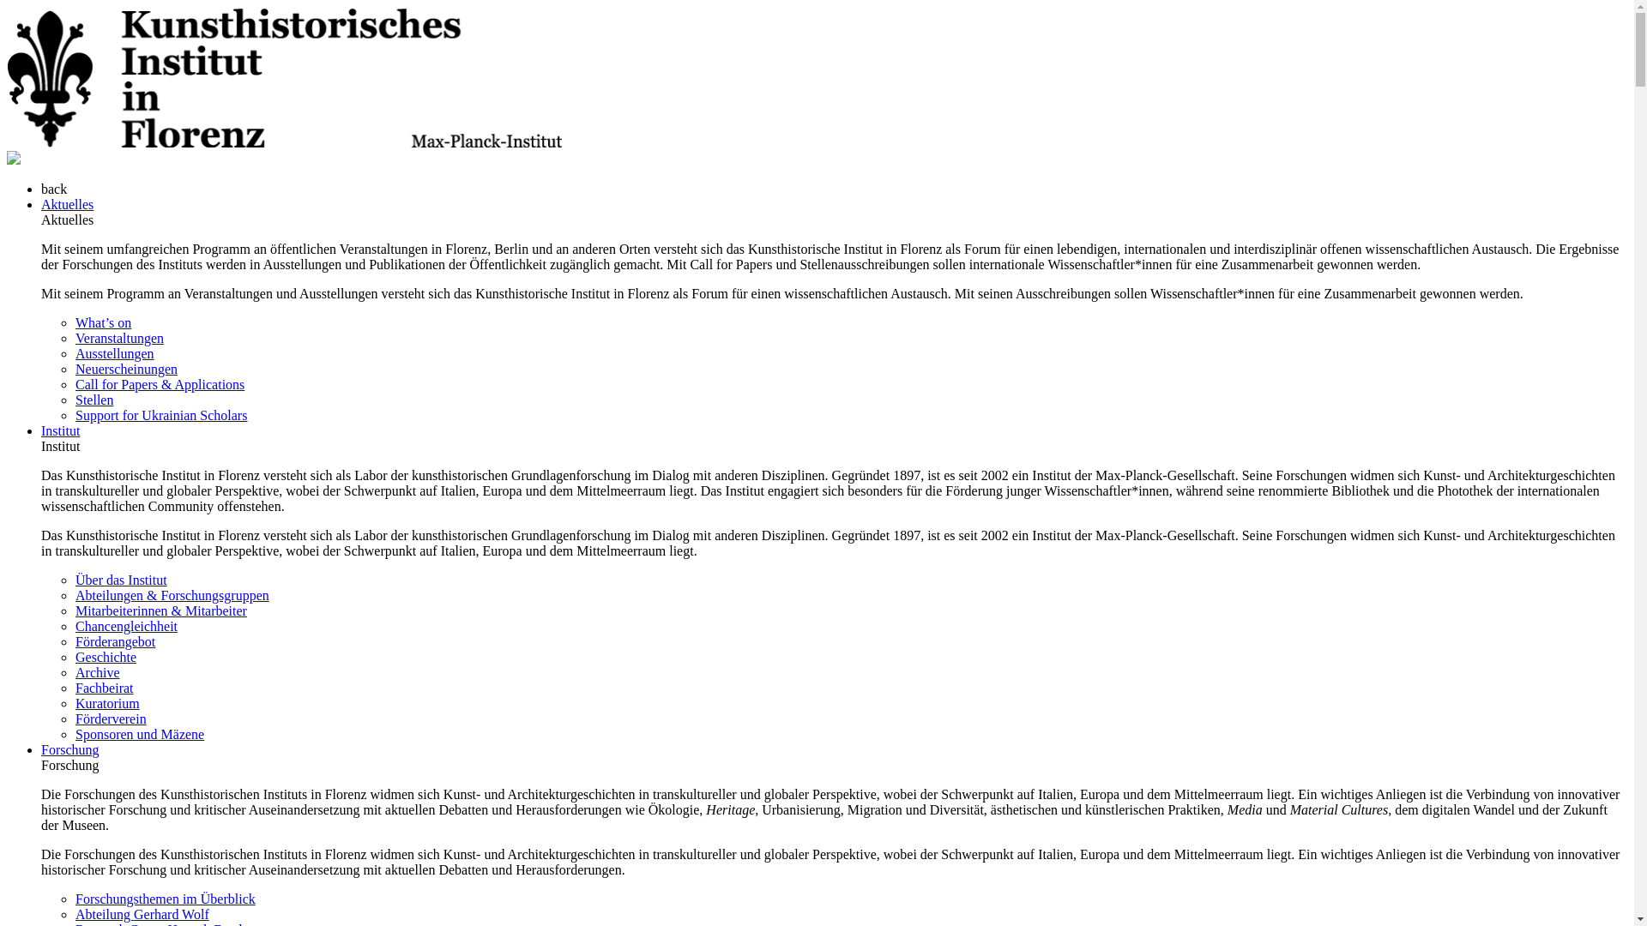 The image size is (1647, 926). I want to click on Fachbeirat, so click(105, 688).